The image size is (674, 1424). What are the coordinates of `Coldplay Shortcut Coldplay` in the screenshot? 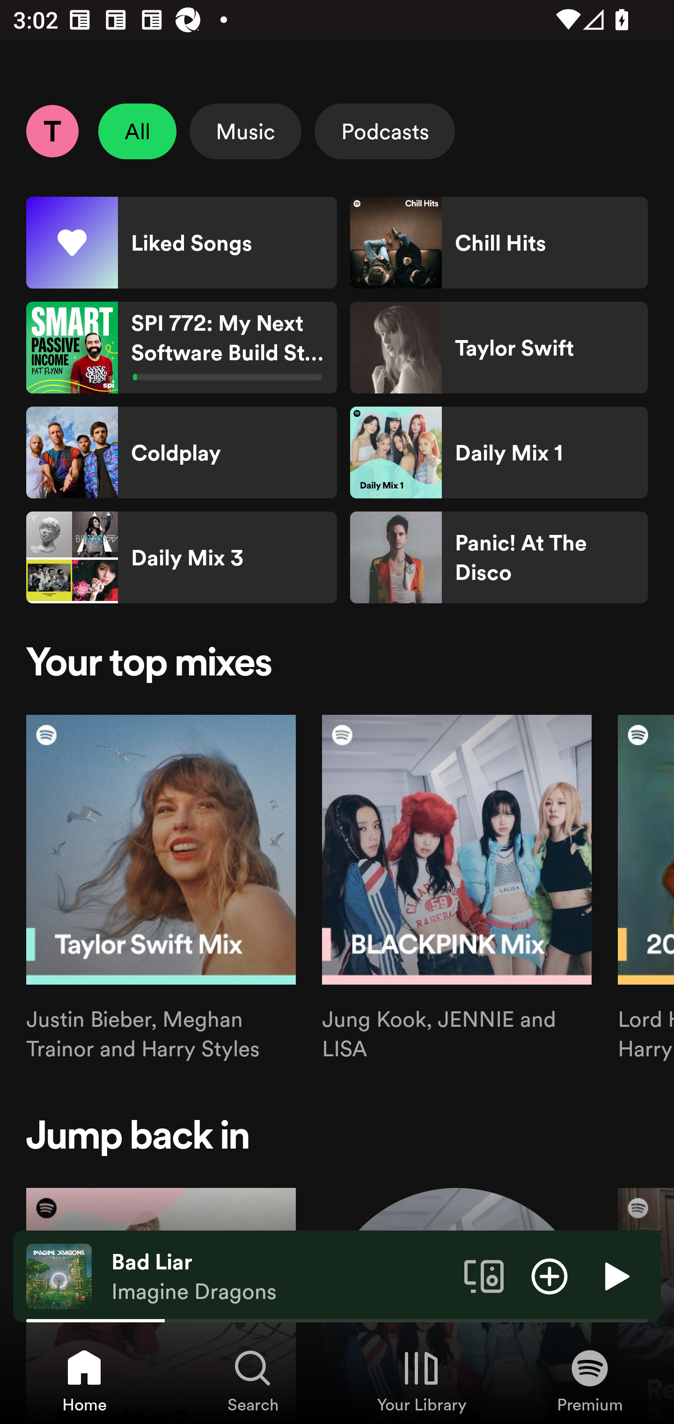 It's located at (182, 452).